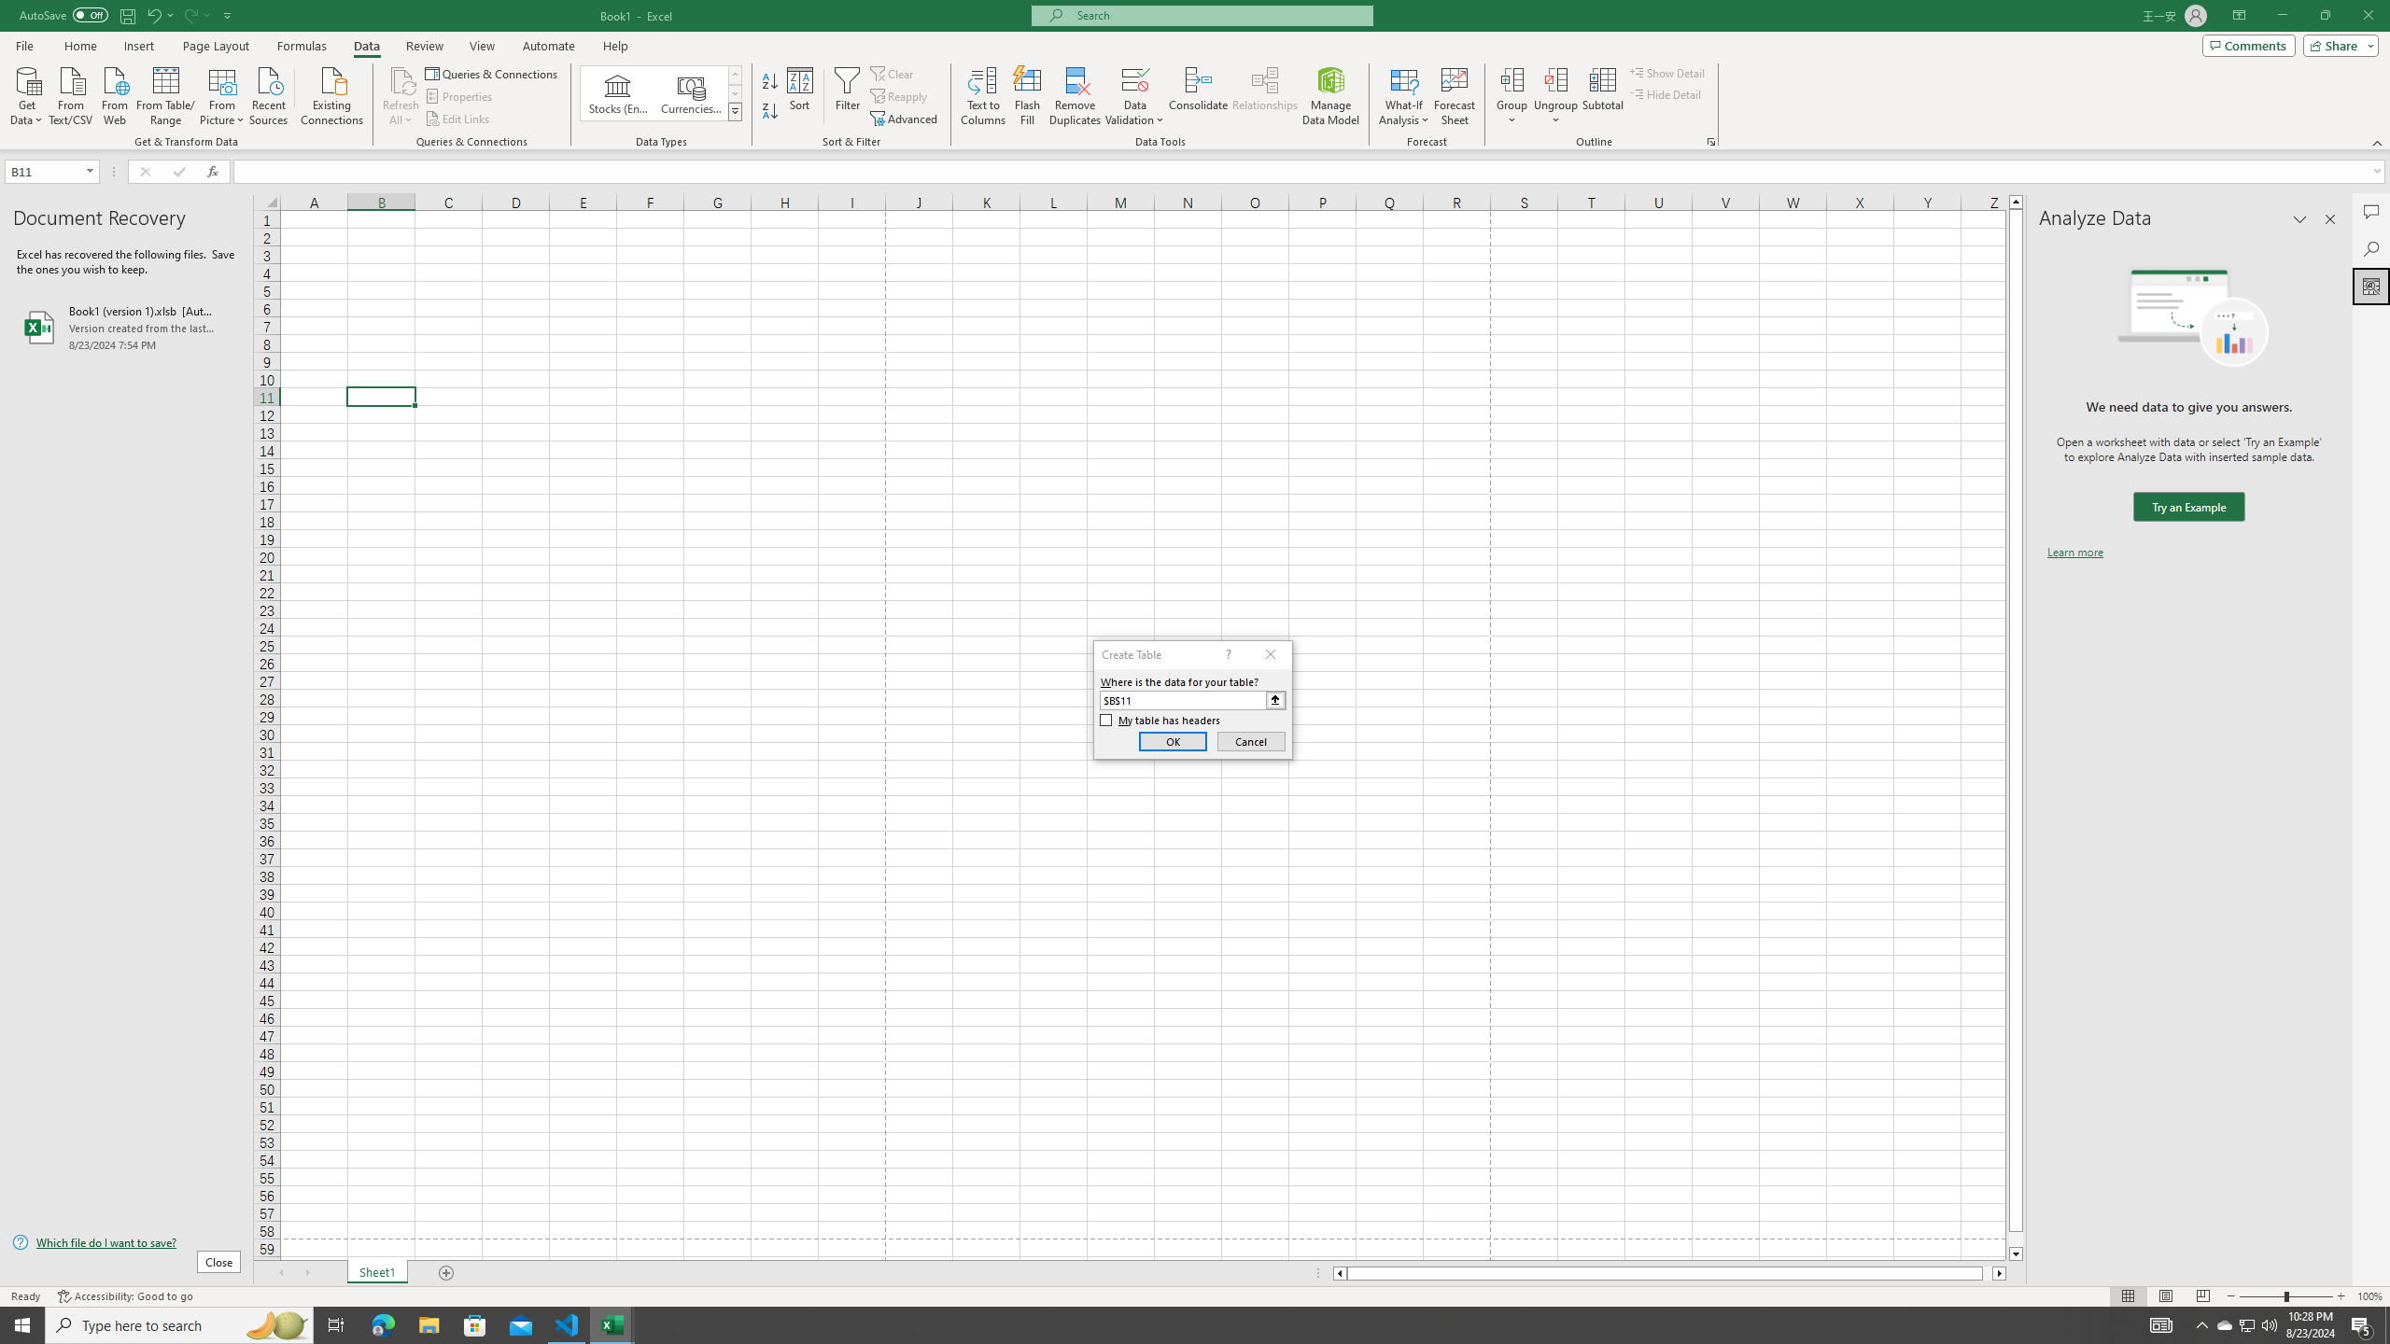  Describe the element at coordinates (1199, 96) in the screenshot. I see `Consolidate...` at that location.